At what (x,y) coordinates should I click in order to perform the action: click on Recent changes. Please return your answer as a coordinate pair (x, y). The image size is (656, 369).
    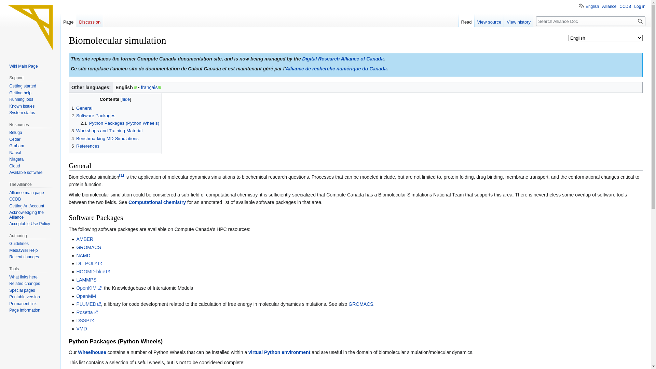
    Looking at the image, I should click on (24, 257).